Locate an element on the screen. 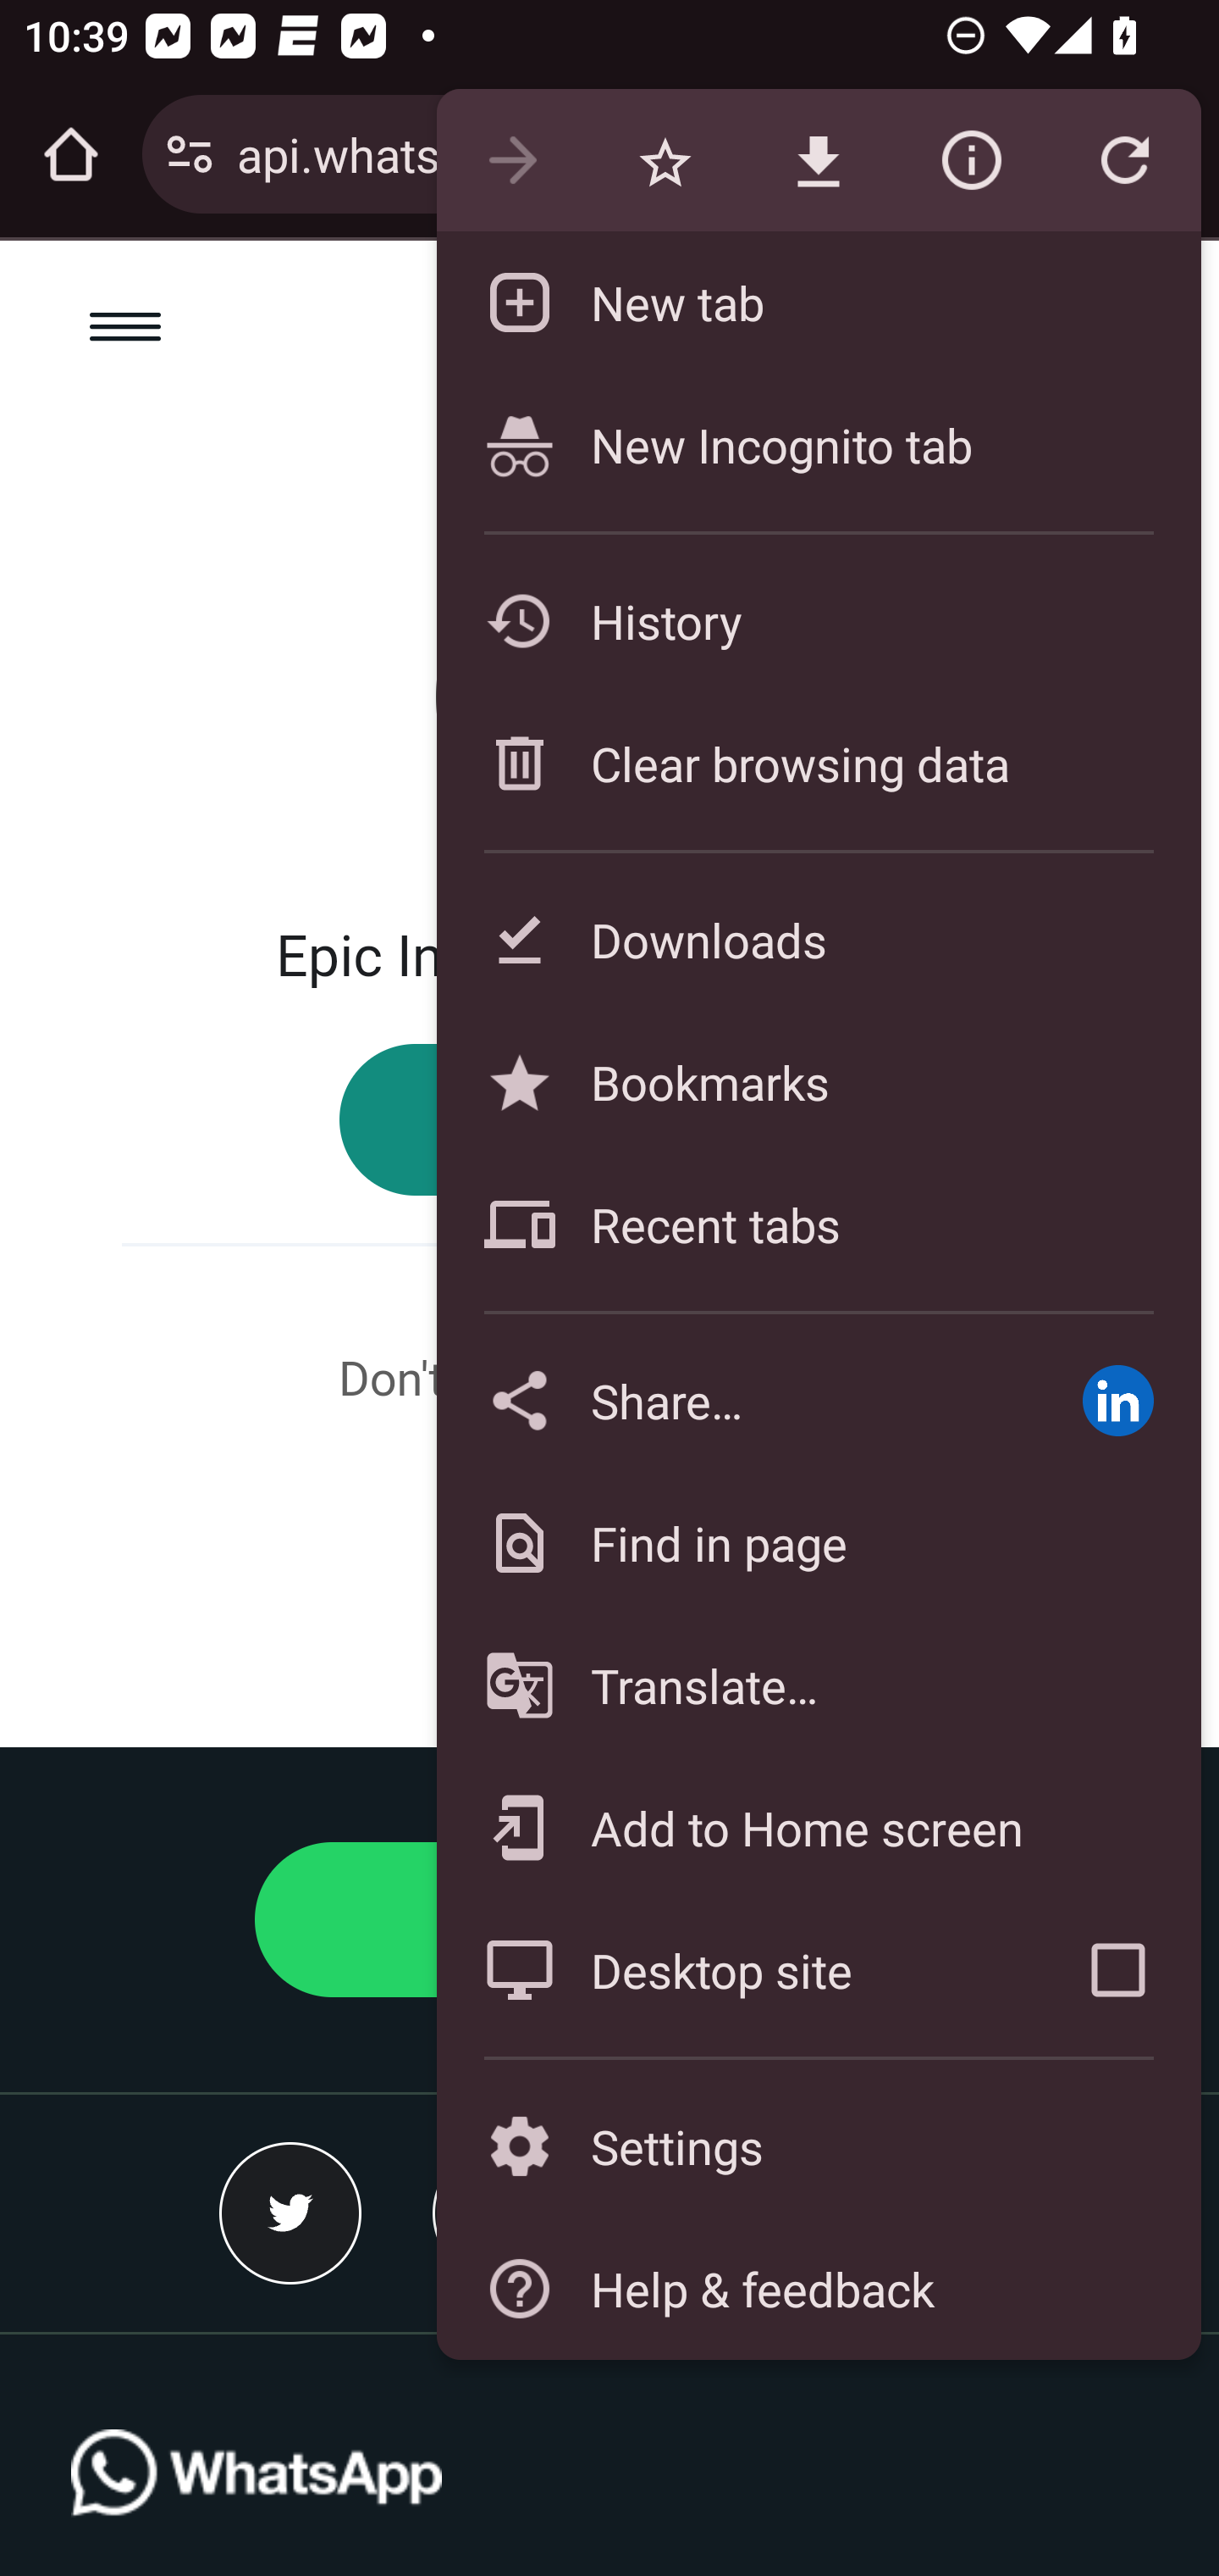 This screenshot has height=2576, width=1219. Settings is located at coordinates (818, 2147).